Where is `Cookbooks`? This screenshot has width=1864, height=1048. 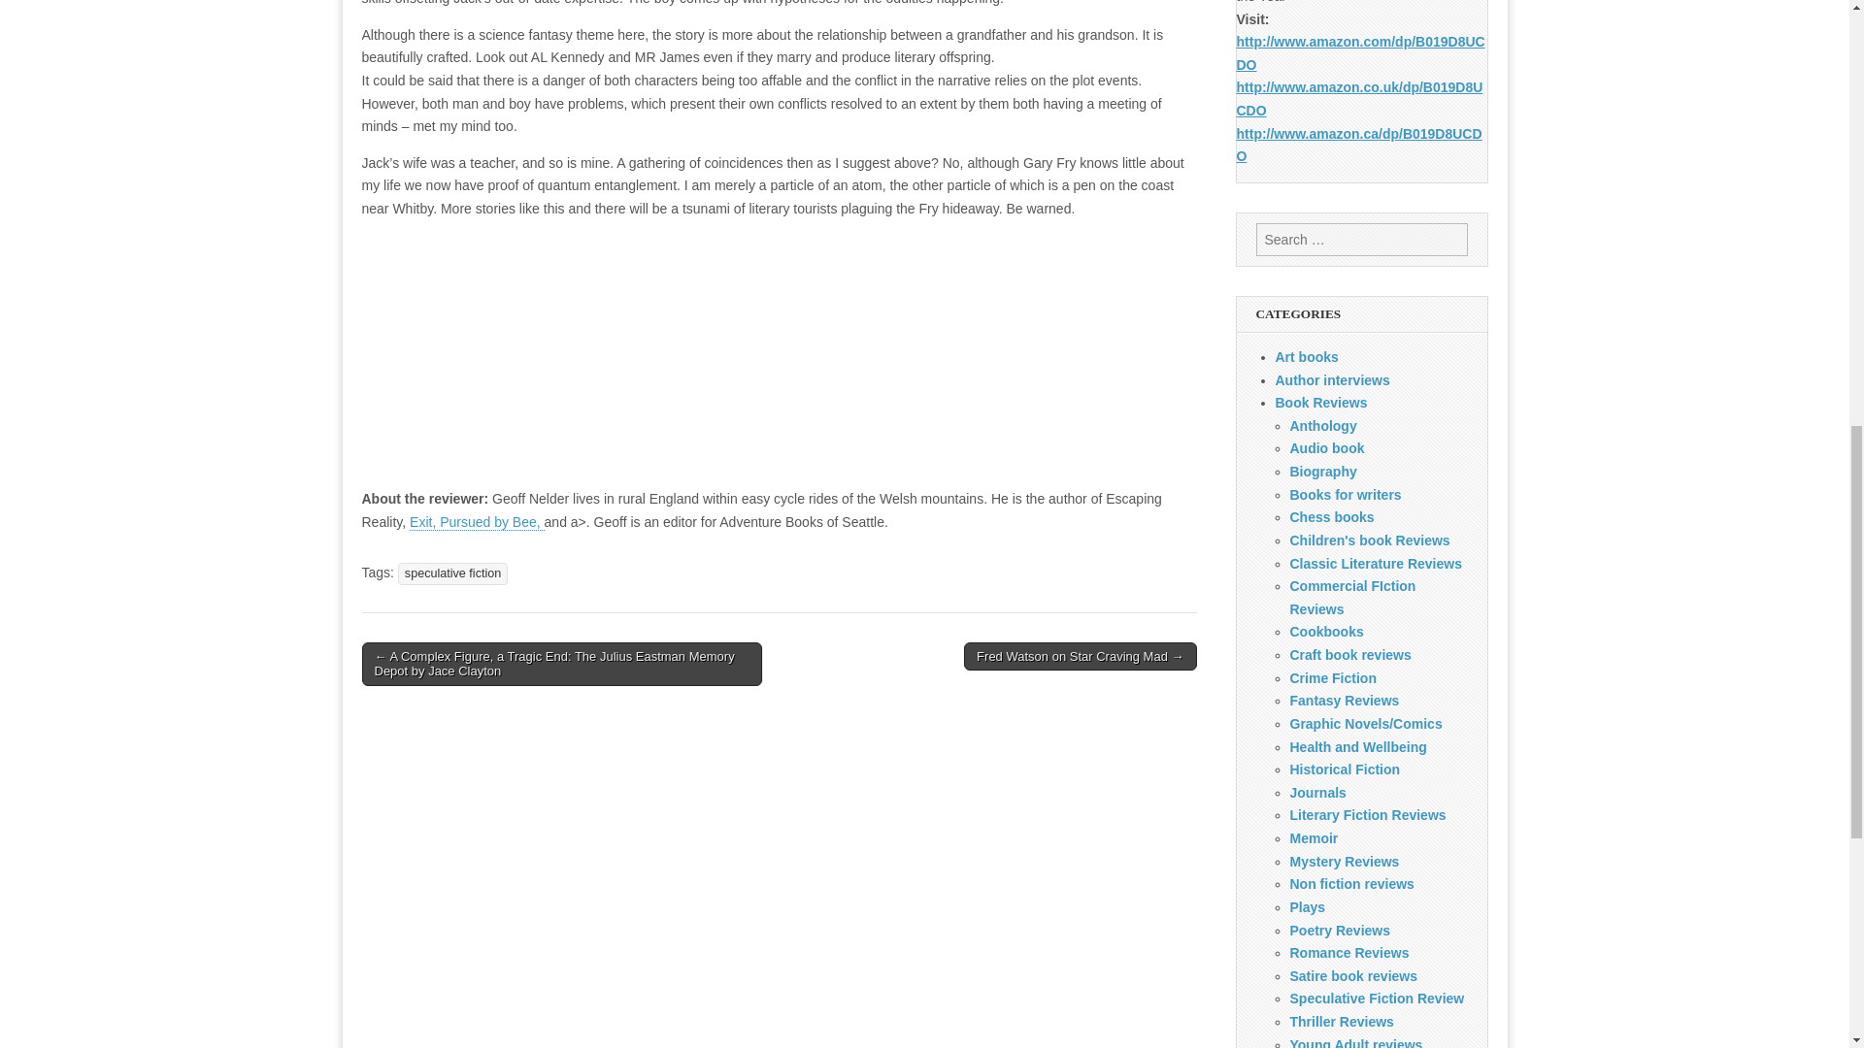 Cookbooks is located at coordinates (1326, 631).